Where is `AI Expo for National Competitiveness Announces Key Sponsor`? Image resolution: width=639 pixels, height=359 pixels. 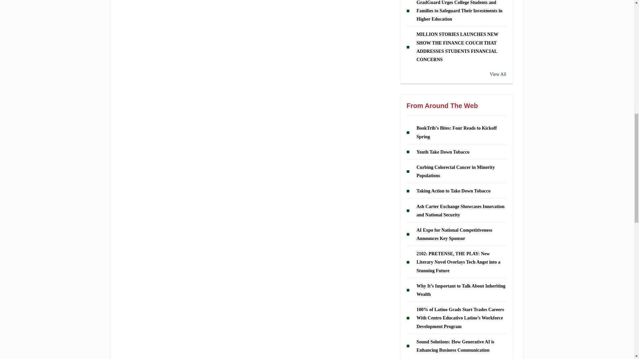 AI Expo for National Competitiveness Announces Key Sponsor is located at coordinates (455, 234).